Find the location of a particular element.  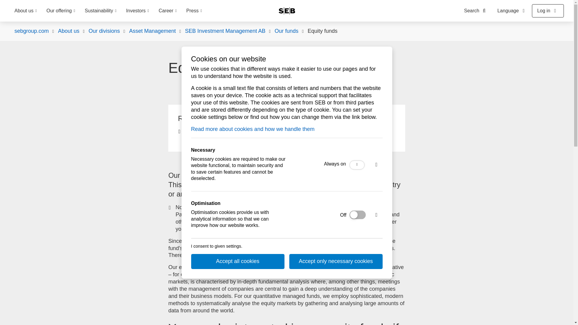

Career is located at coordinates (167, 11).